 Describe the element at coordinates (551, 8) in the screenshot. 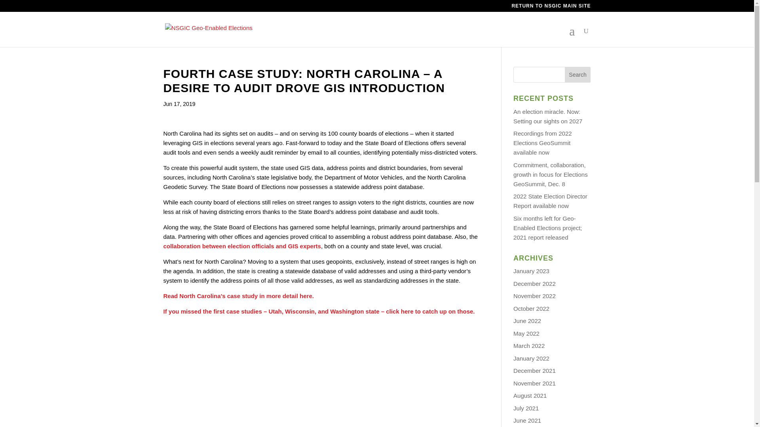

I see `RETURN TO NSGIC MAIN SITE` at that location.